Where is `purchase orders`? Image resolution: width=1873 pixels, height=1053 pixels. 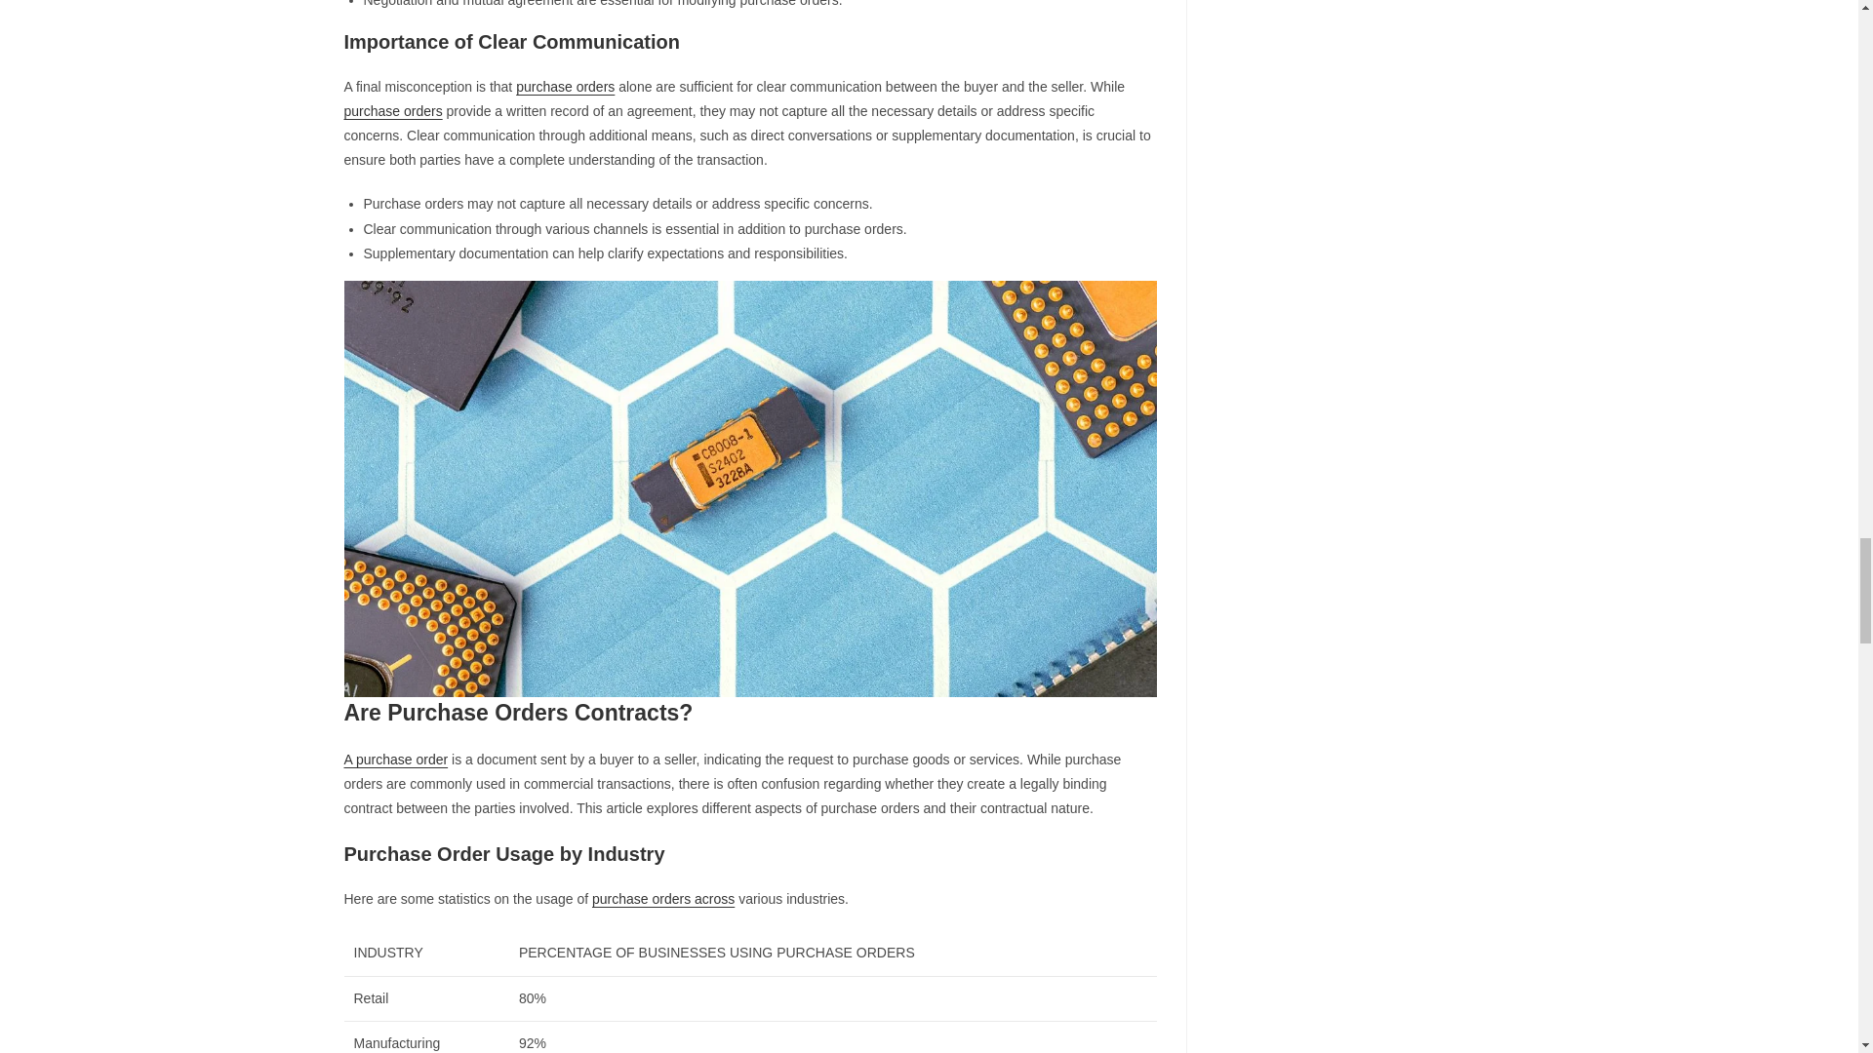
purchase orders is located at coordinates (392, 111).